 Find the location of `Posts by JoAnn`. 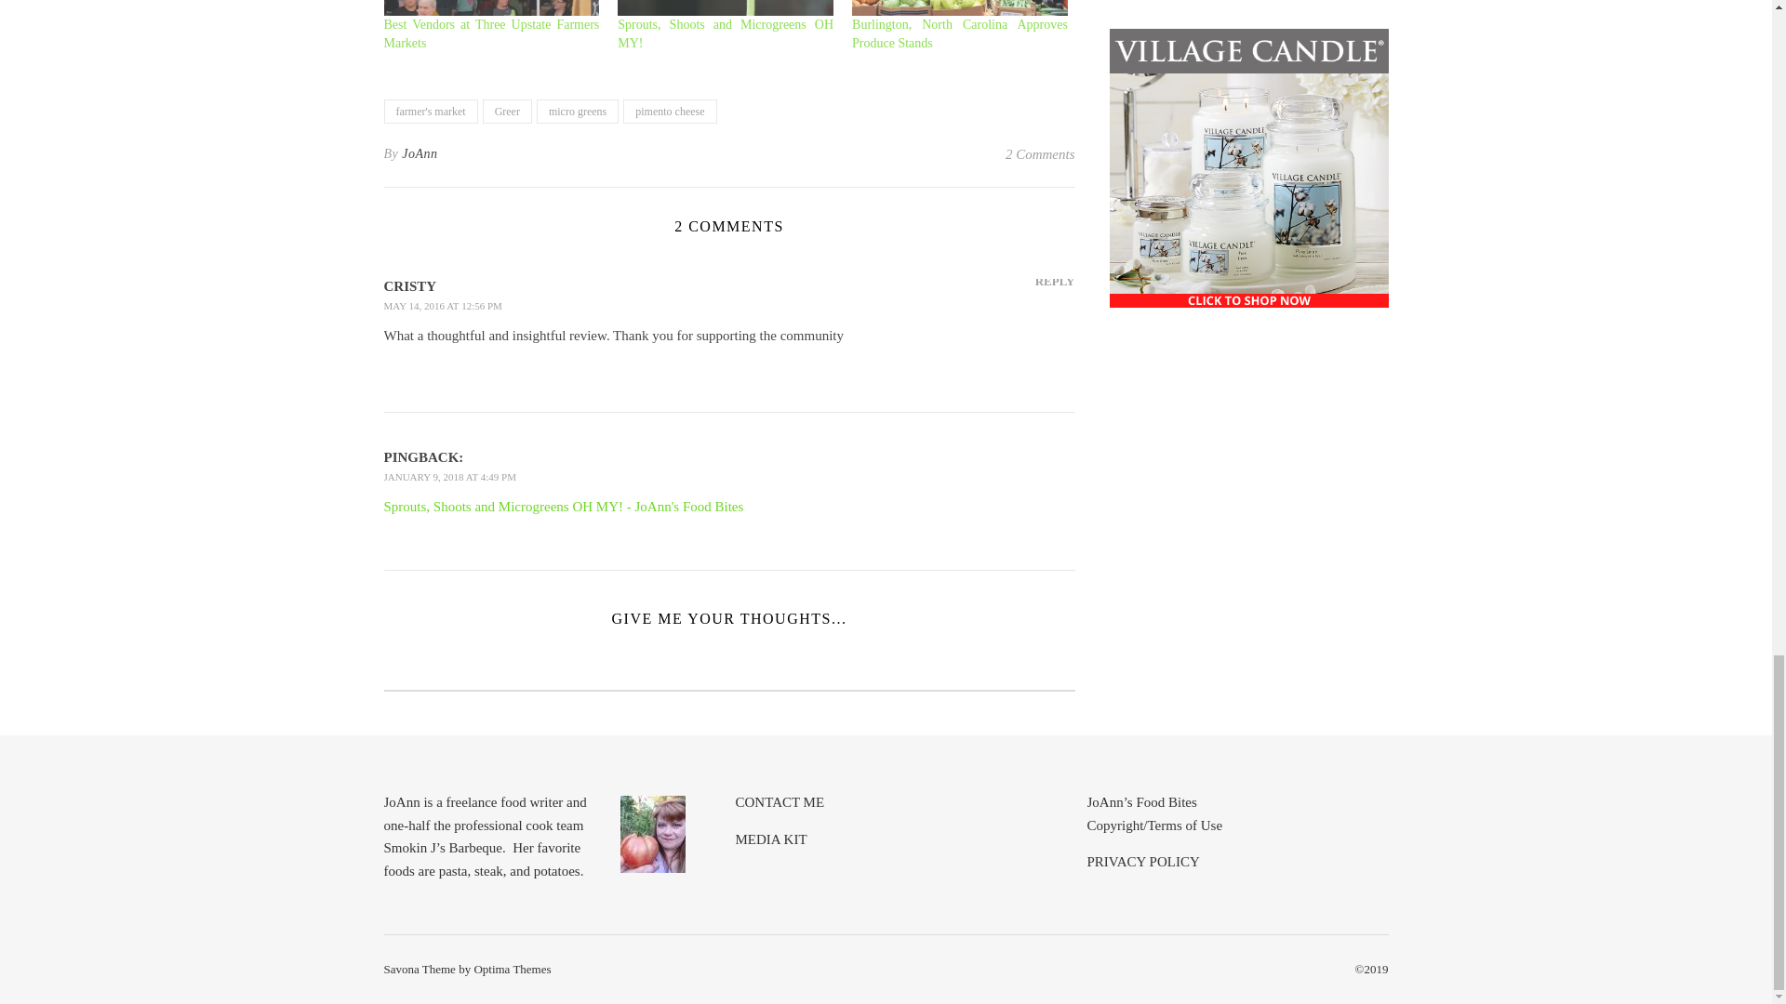

Posts by JoAnn is located at coordinates (420, 154).